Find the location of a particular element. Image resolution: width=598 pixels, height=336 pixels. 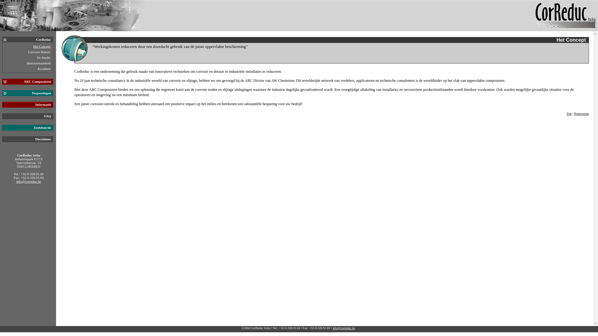

Top is located at coordinates (569, 114).